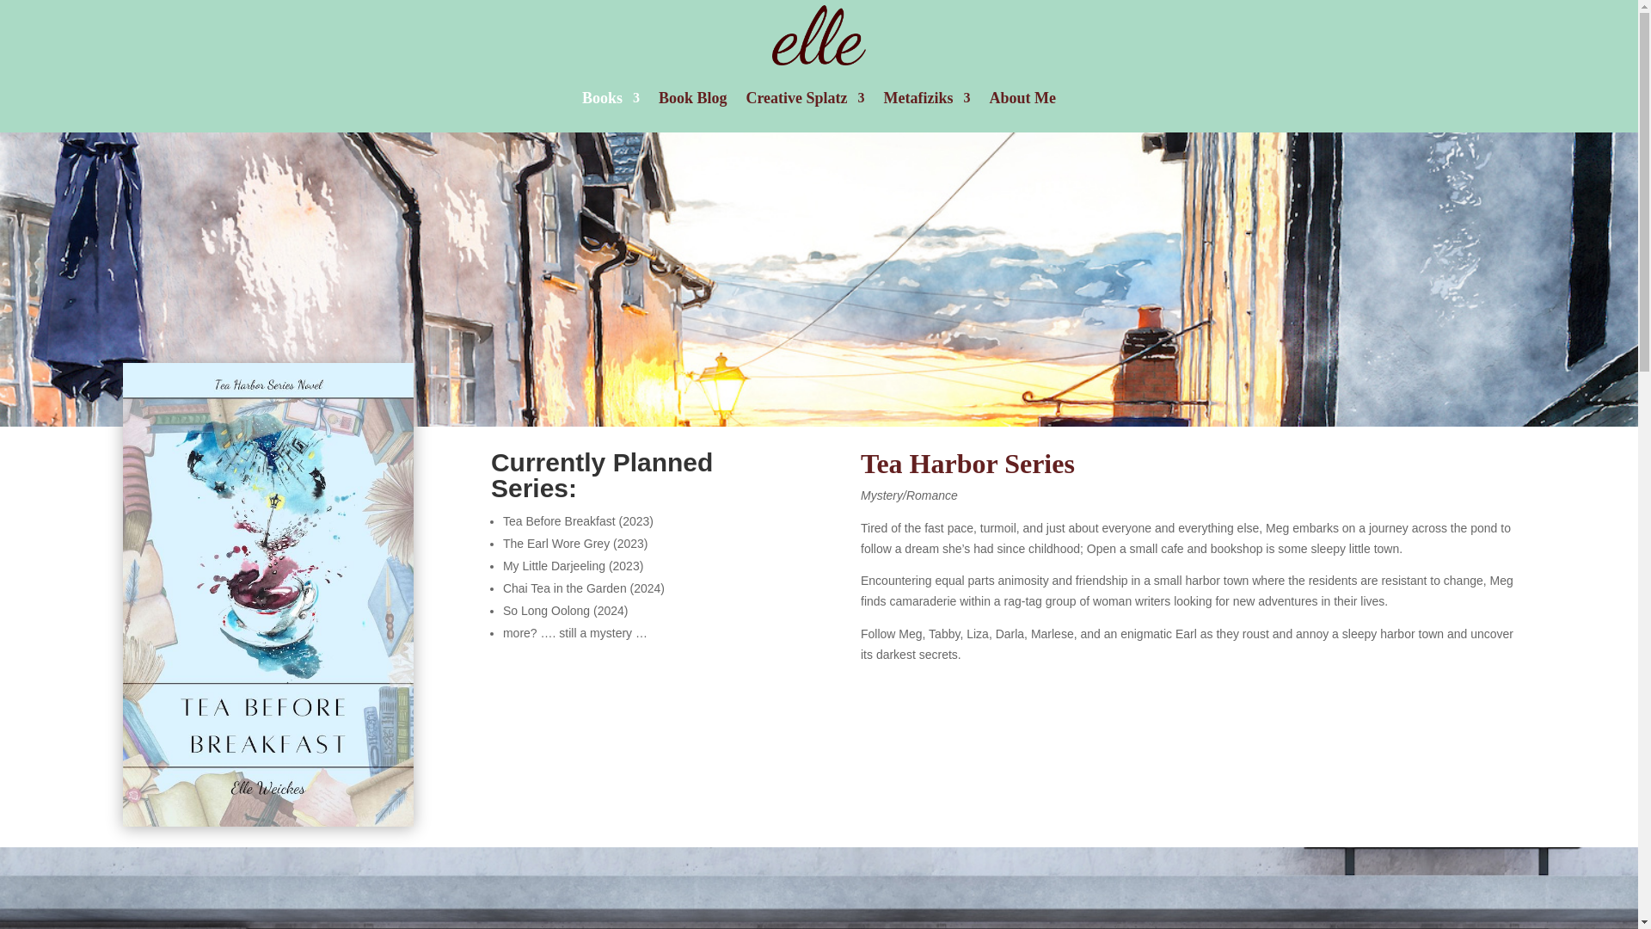 Image resolution: width=1651 pixels, height=929 pixels. Describe the element at coordinates (927, 98) in the screenshot. I see `Metafiziks` at that location.